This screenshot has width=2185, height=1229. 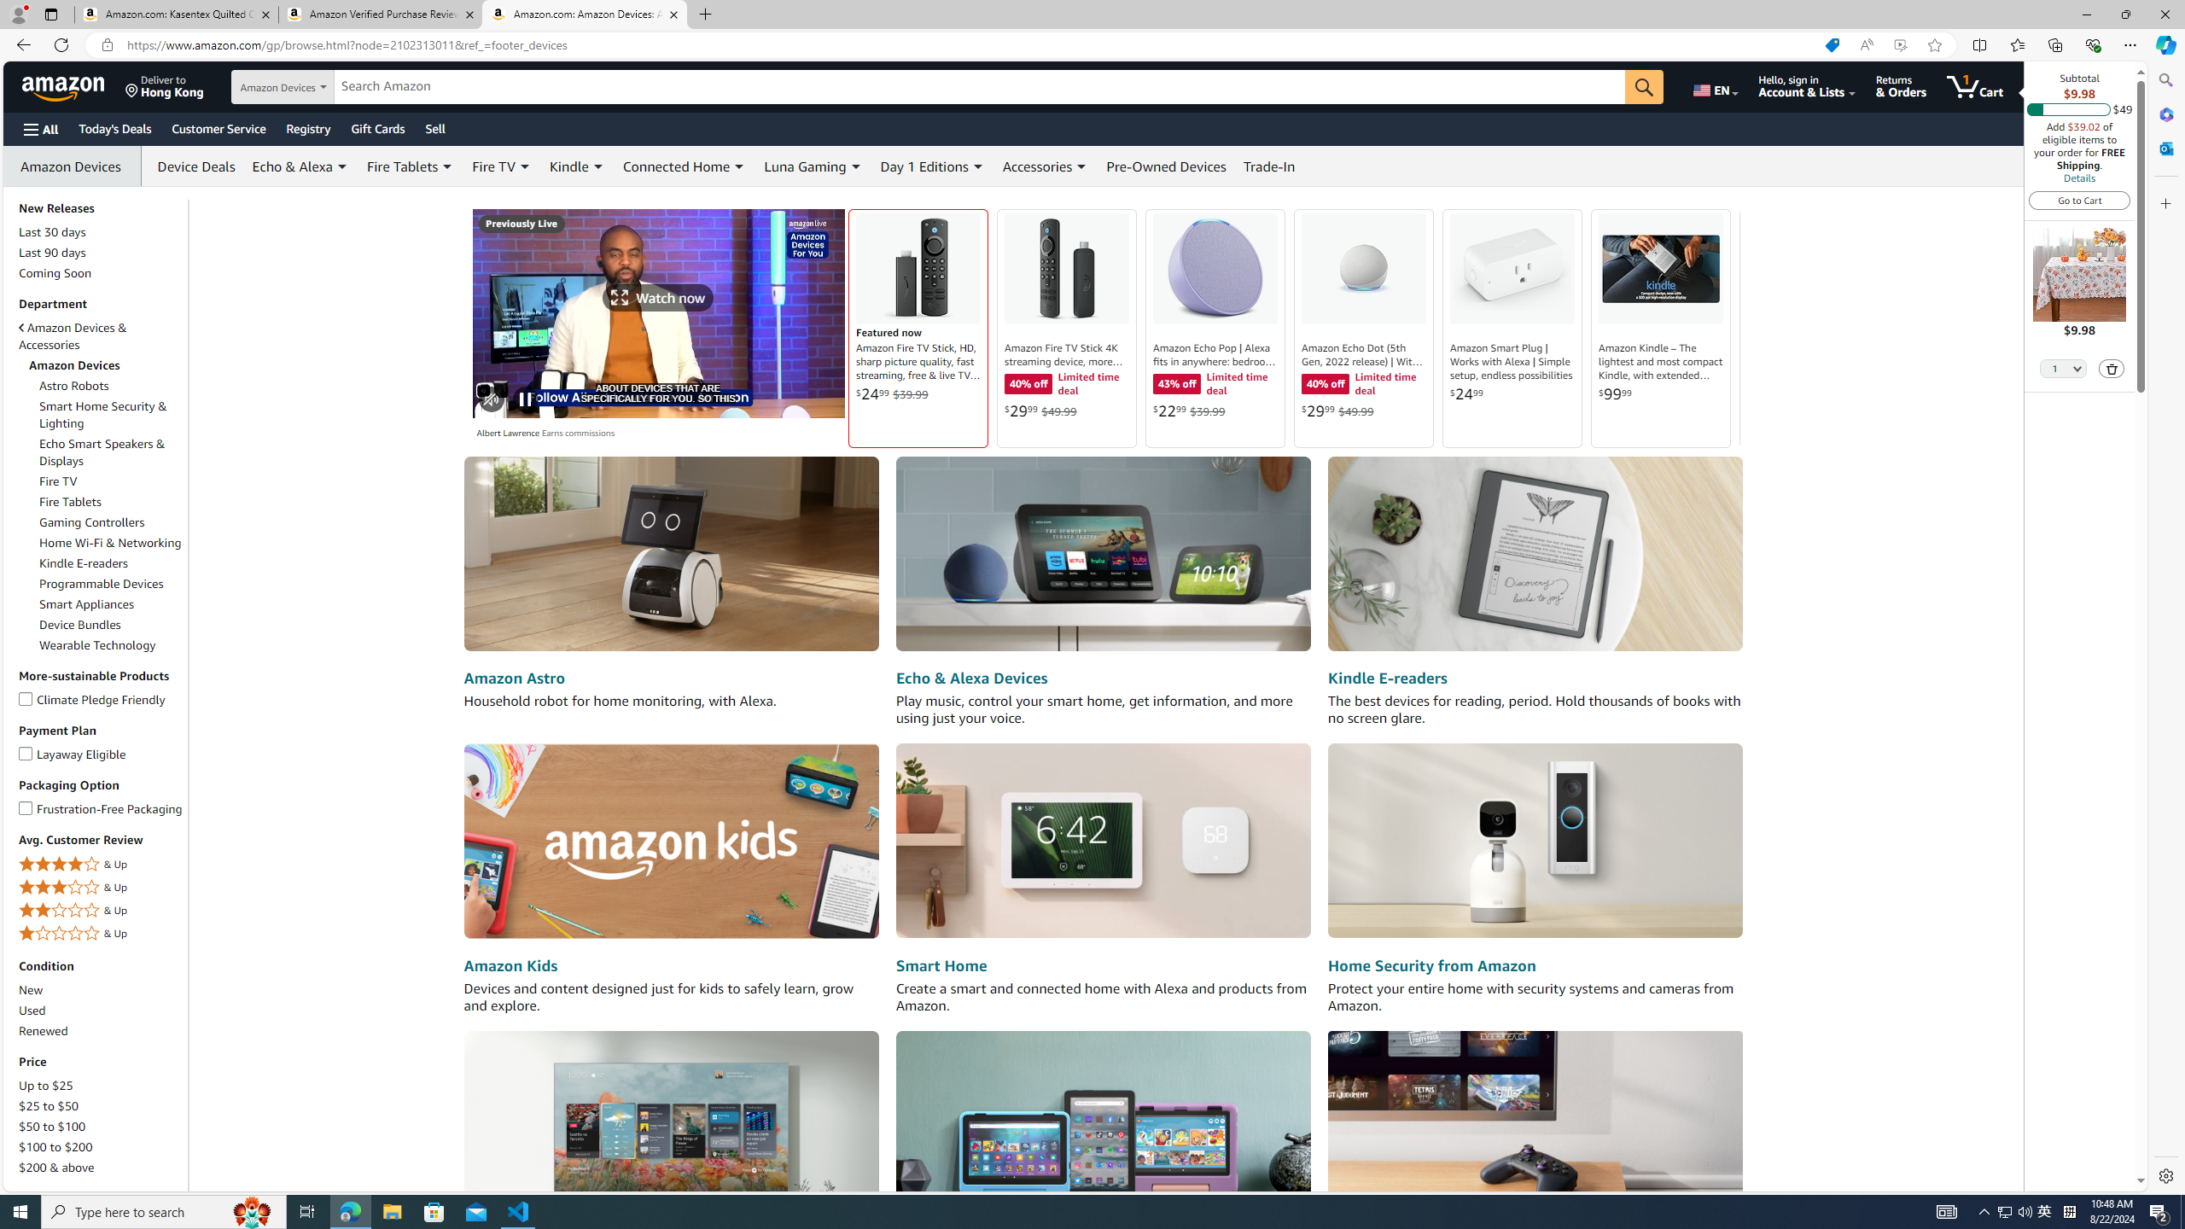 I want to click on Home Wi-Fi & Networking, so click(x=111, y=543).